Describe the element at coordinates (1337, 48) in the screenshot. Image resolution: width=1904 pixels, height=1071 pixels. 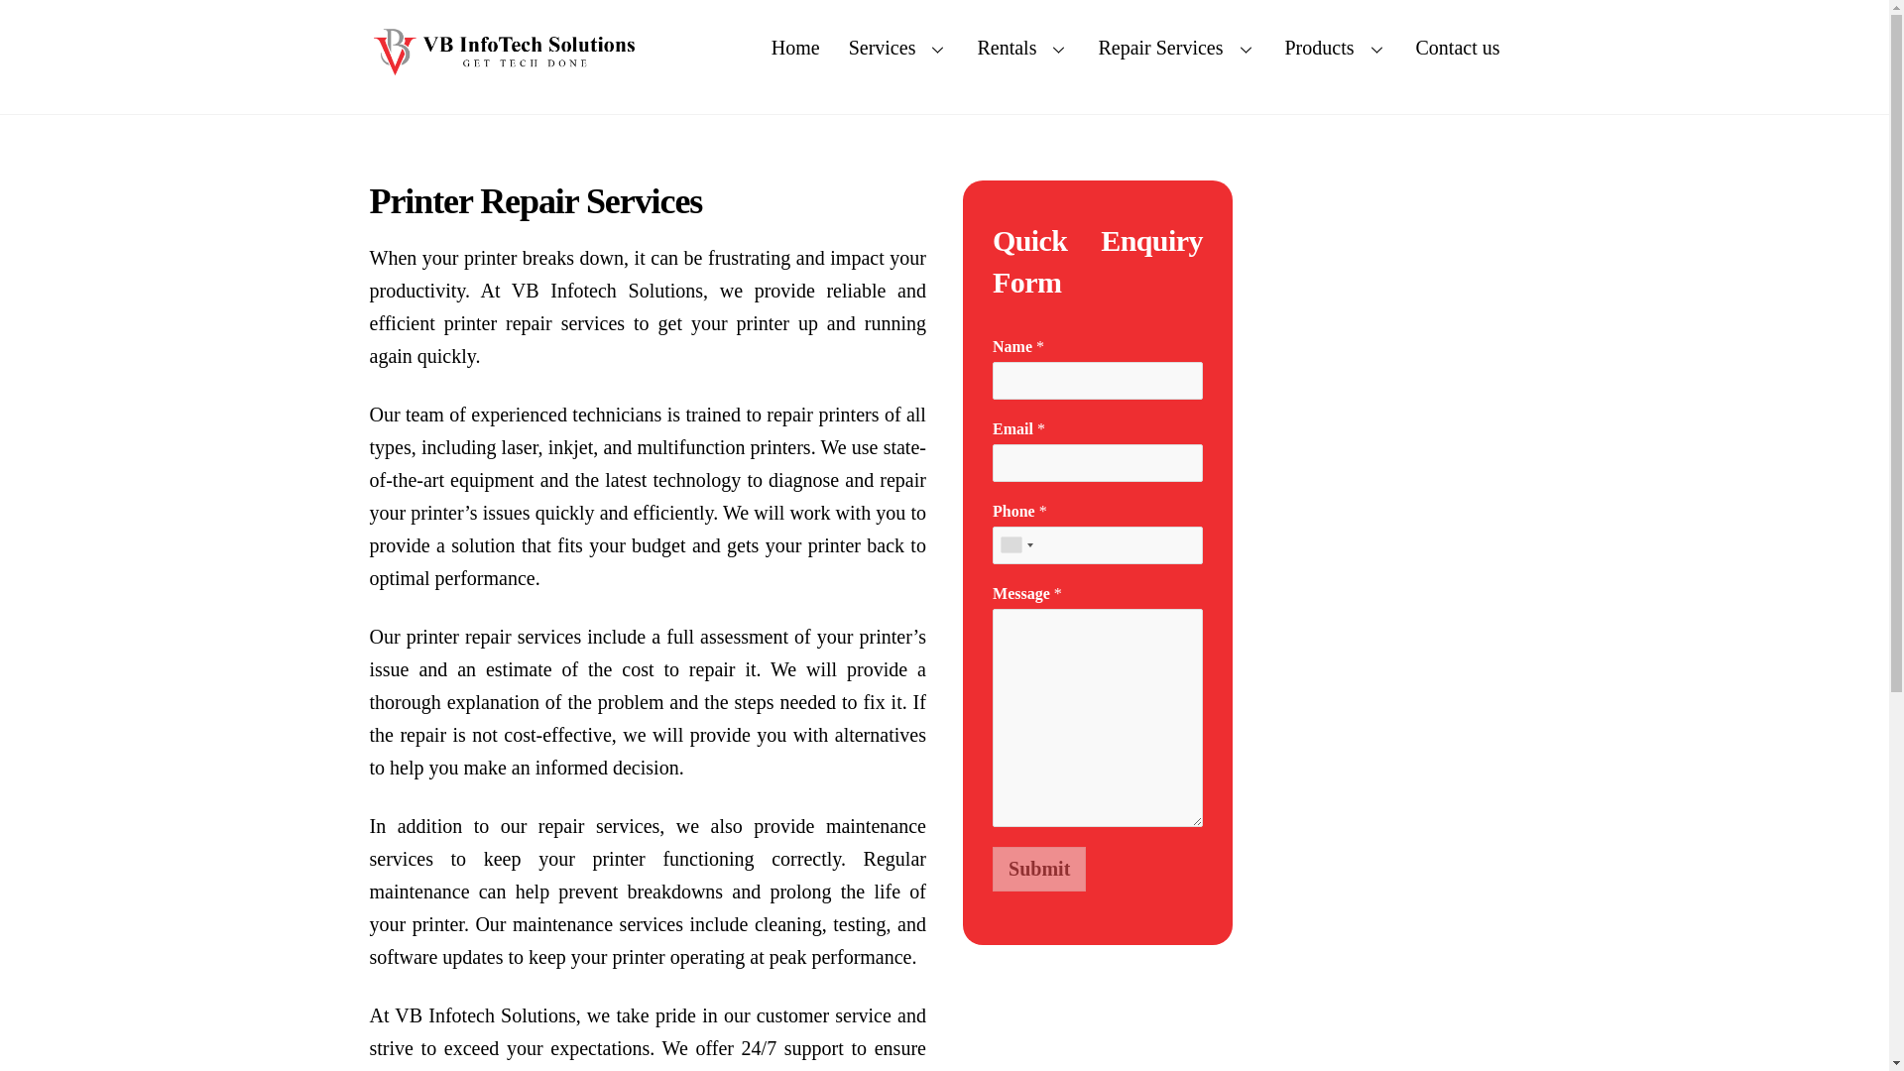
I see `Products` at that location.